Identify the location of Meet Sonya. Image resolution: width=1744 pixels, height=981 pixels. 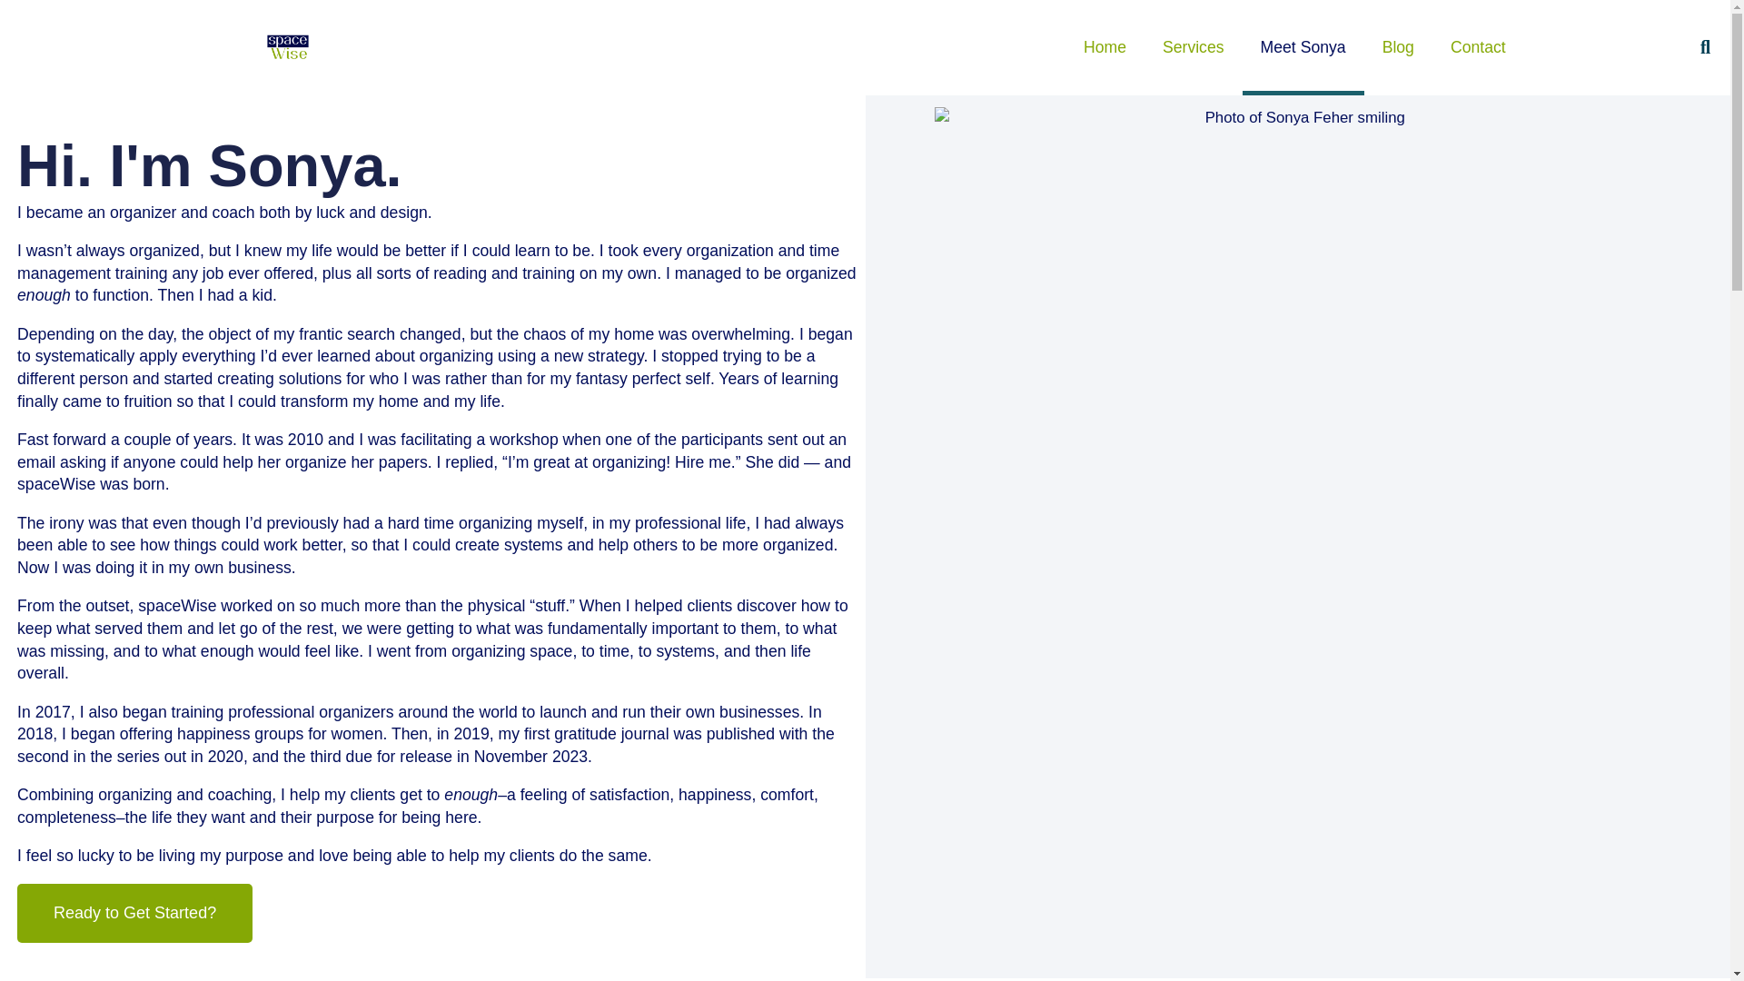
(1303, 47).